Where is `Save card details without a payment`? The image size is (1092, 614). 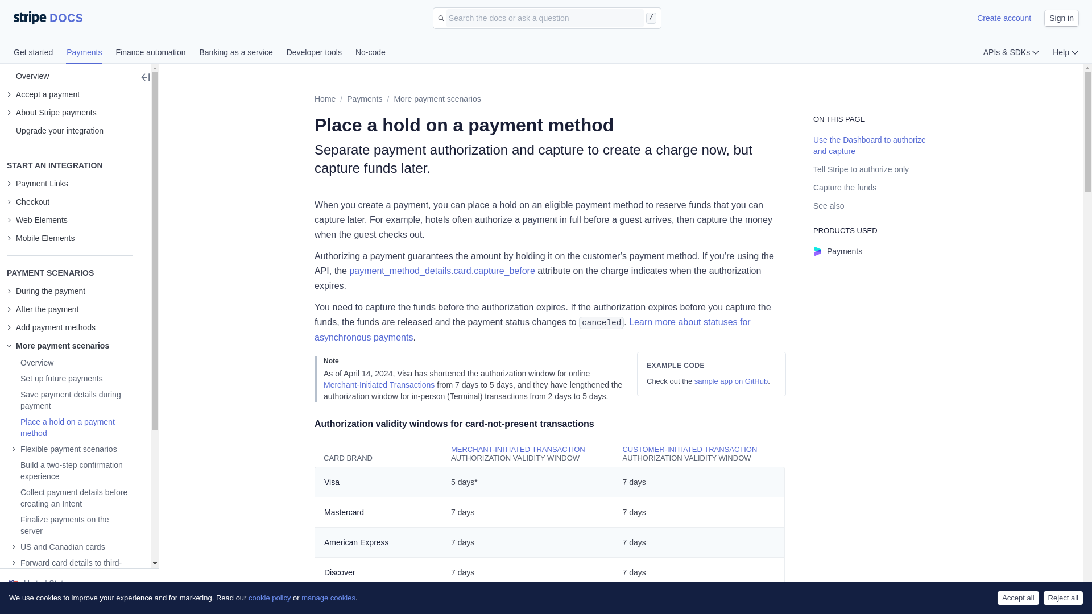
Save card details without a payment is located at coordinates (57, 379).